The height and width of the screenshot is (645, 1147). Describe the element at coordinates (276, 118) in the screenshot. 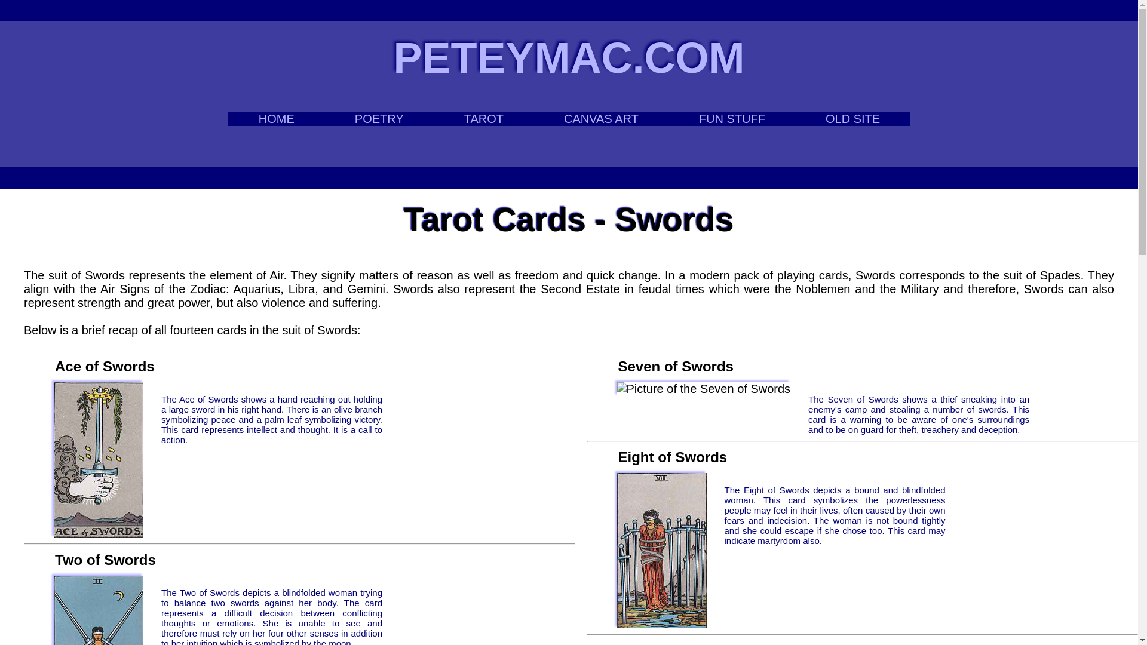

I see `HOME` at that location.